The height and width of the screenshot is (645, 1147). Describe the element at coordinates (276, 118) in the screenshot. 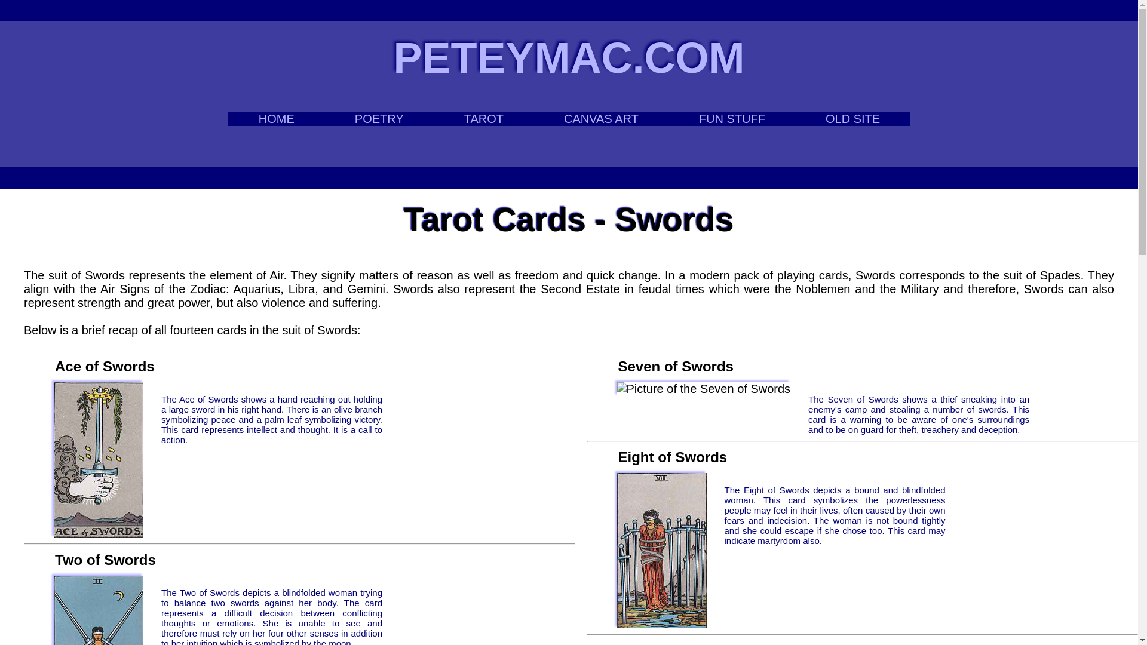

I see `HOME` at that location.